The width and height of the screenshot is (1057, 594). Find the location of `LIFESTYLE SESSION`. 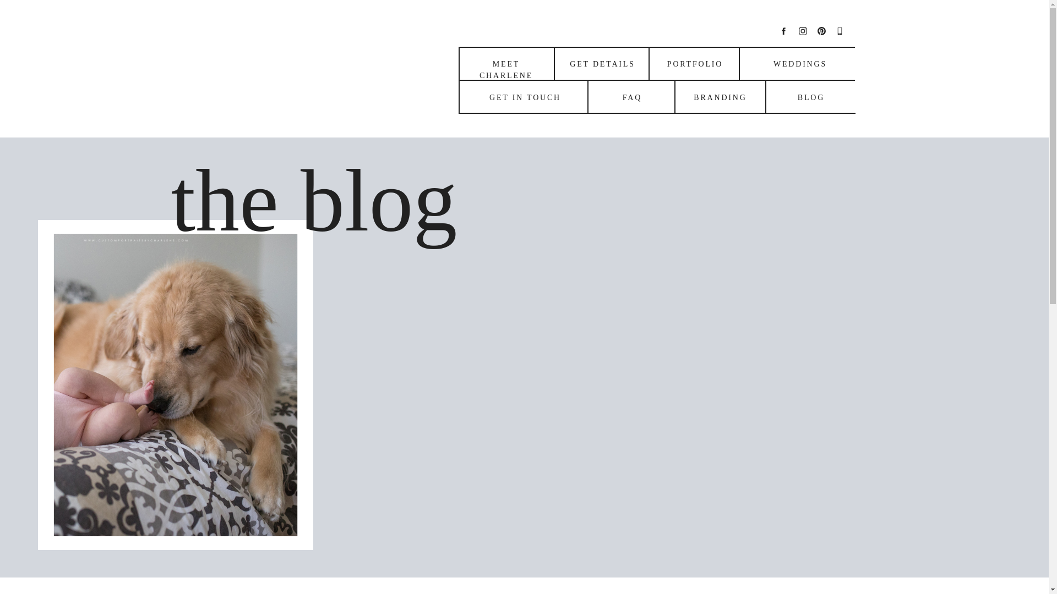

LIFESTYLE SESSION is located at coordinates (138, 287).